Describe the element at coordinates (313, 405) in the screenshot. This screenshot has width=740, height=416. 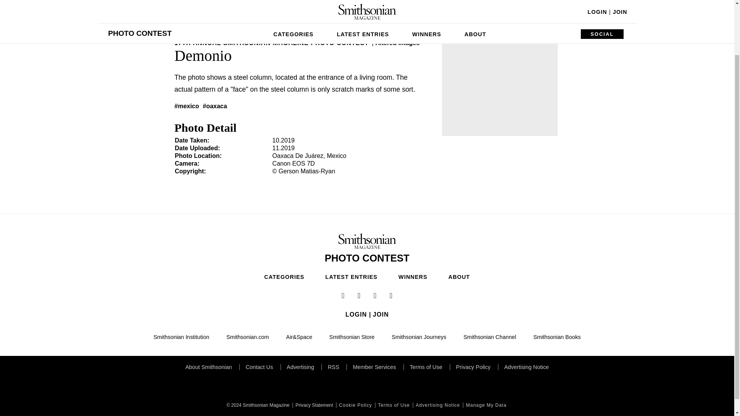
I see `Privacy Statement` at that location.